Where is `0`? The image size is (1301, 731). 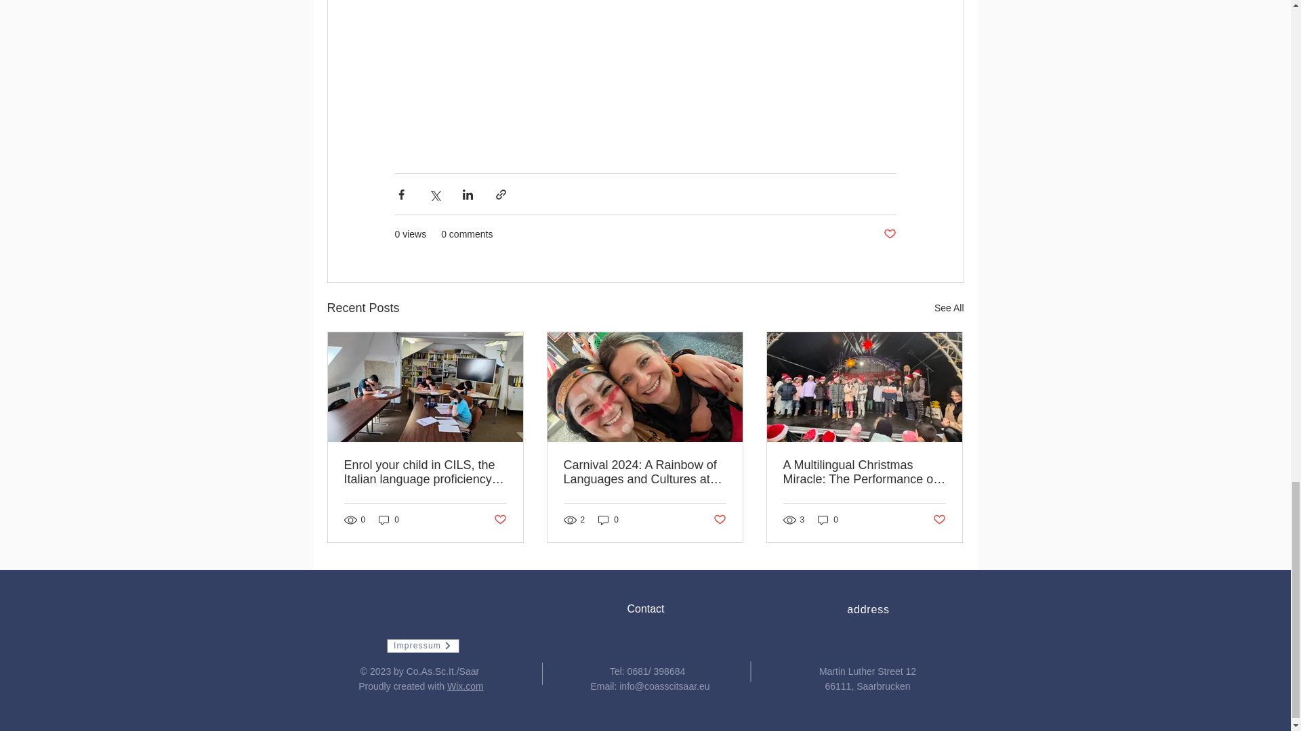 0 is located at coordinates (608, 520).